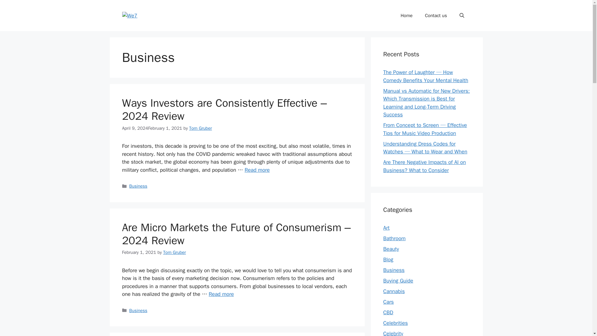  I want to click on Tom Gruber, so click(200, 128).